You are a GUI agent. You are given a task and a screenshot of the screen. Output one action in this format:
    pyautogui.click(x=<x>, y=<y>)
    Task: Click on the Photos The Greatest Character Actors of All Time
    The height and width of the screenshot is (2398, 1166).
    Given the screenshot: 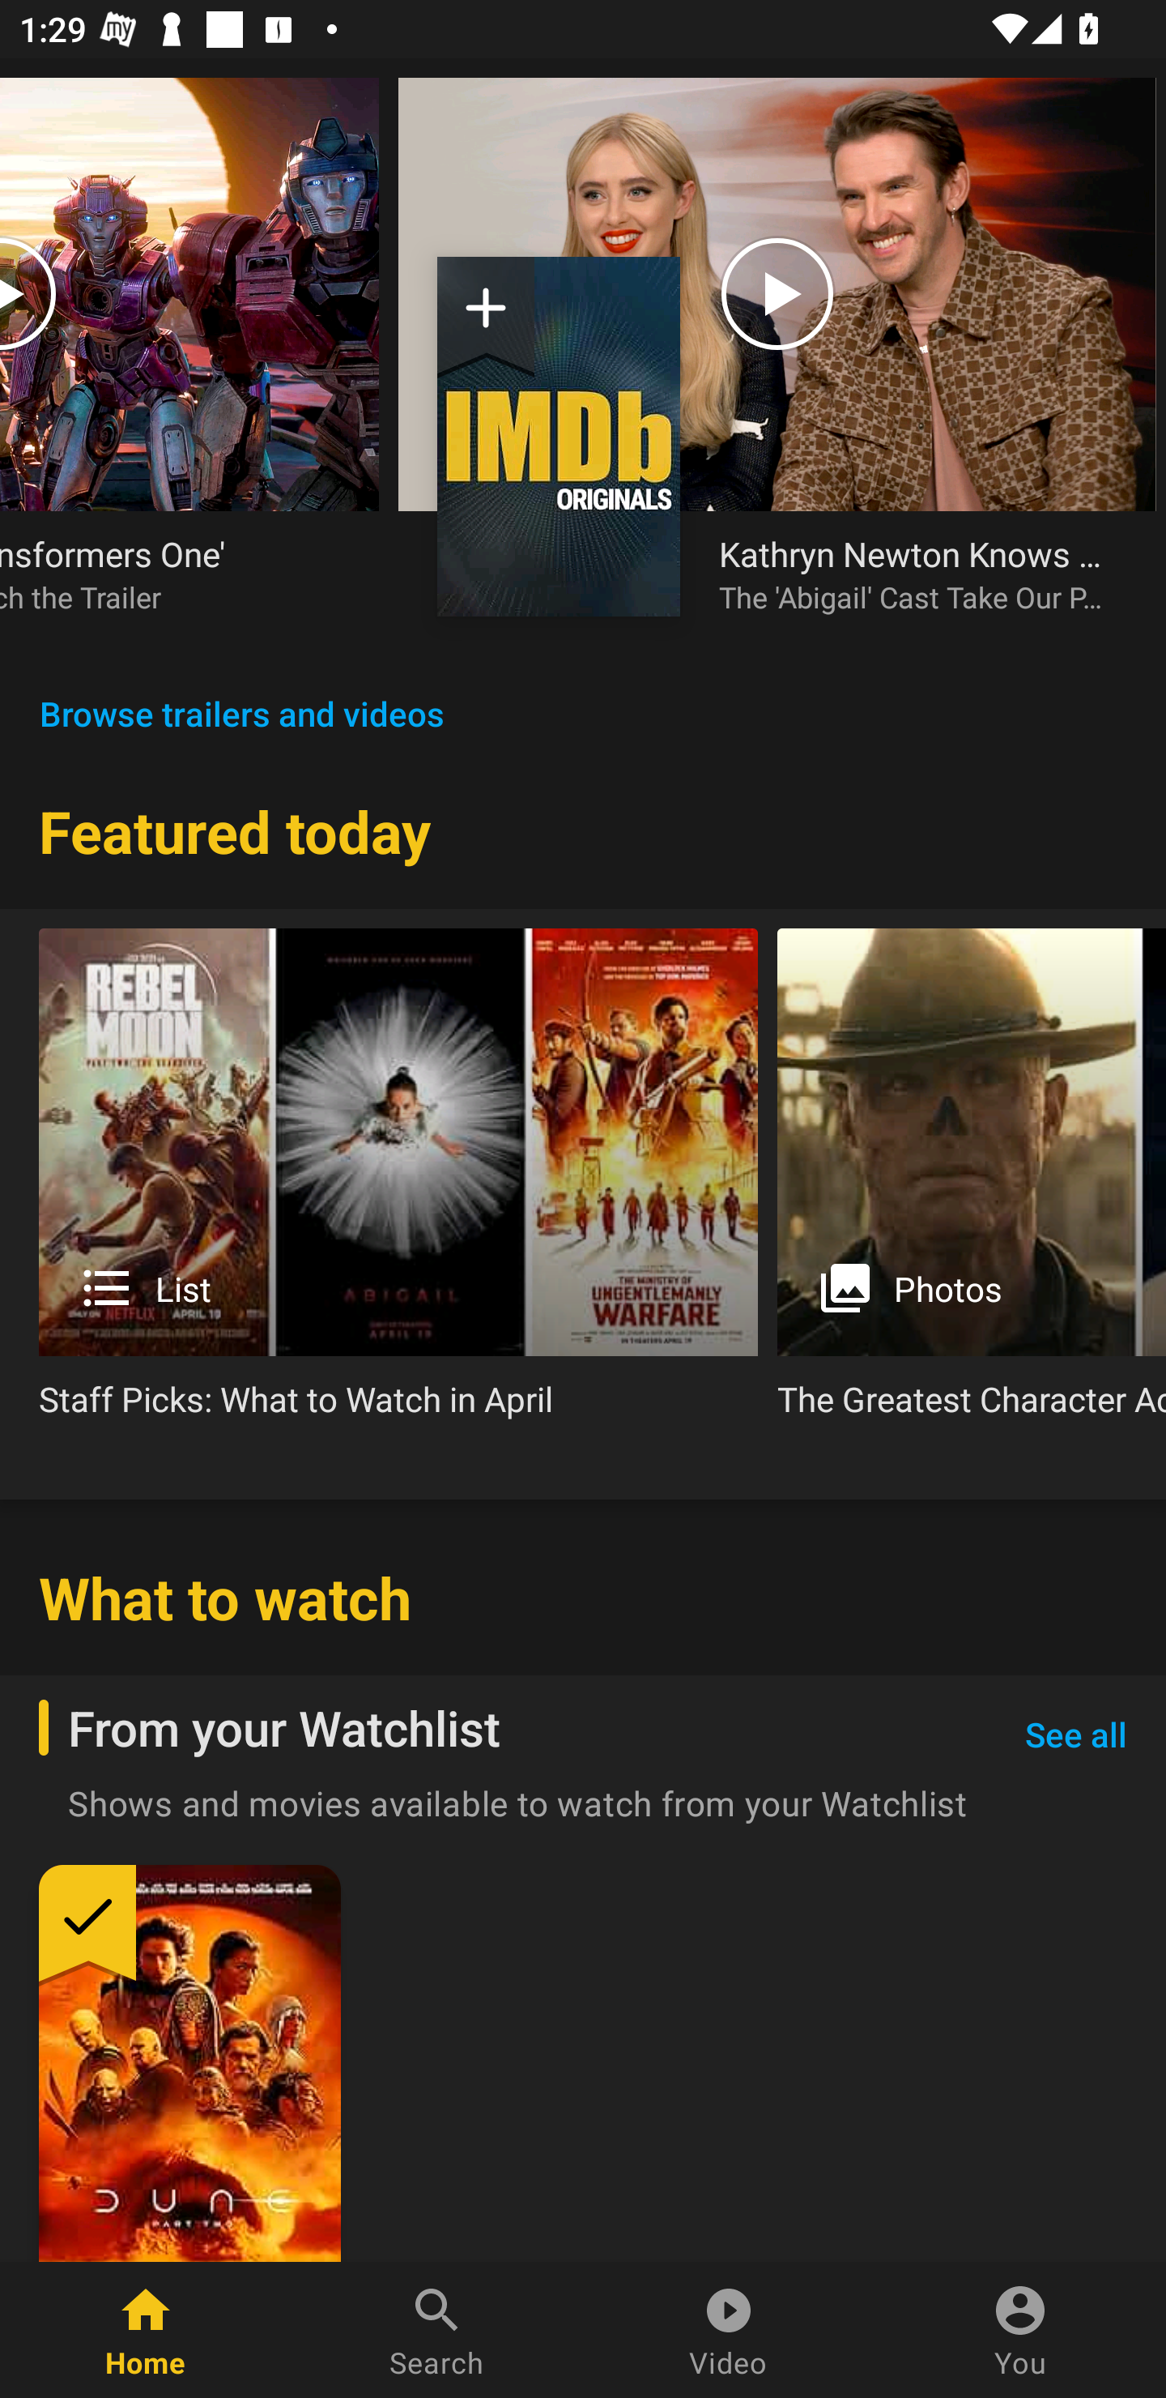 What is the action you would take?
    pyautogui.click(x=972, y=1184)
    